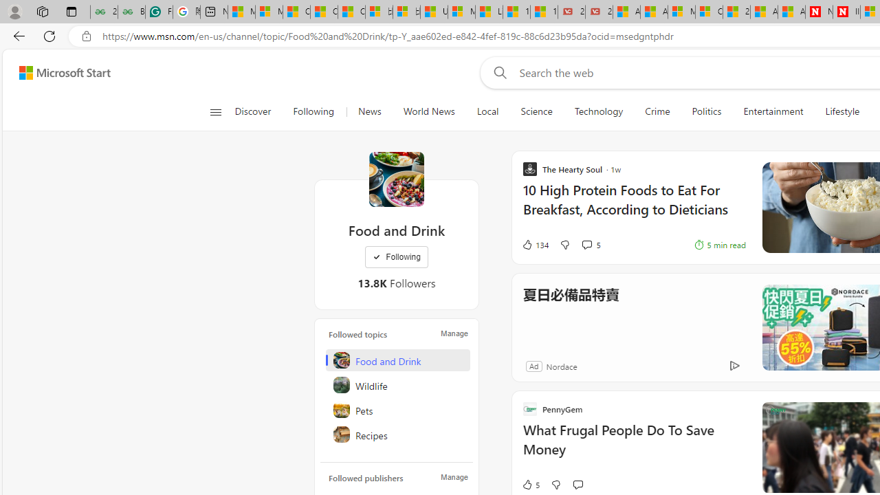  Describe the element at coordinates (454, 477) in the screenshot. I see `Manage` at that location.